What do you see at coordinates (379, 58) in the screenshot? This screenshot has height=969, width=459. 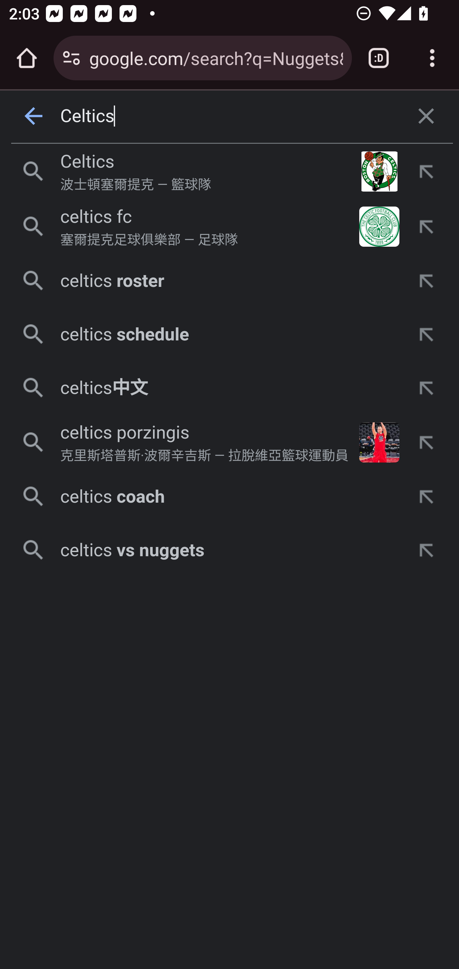 I see `Switch or close tabs` at bounding box center [379, 58].